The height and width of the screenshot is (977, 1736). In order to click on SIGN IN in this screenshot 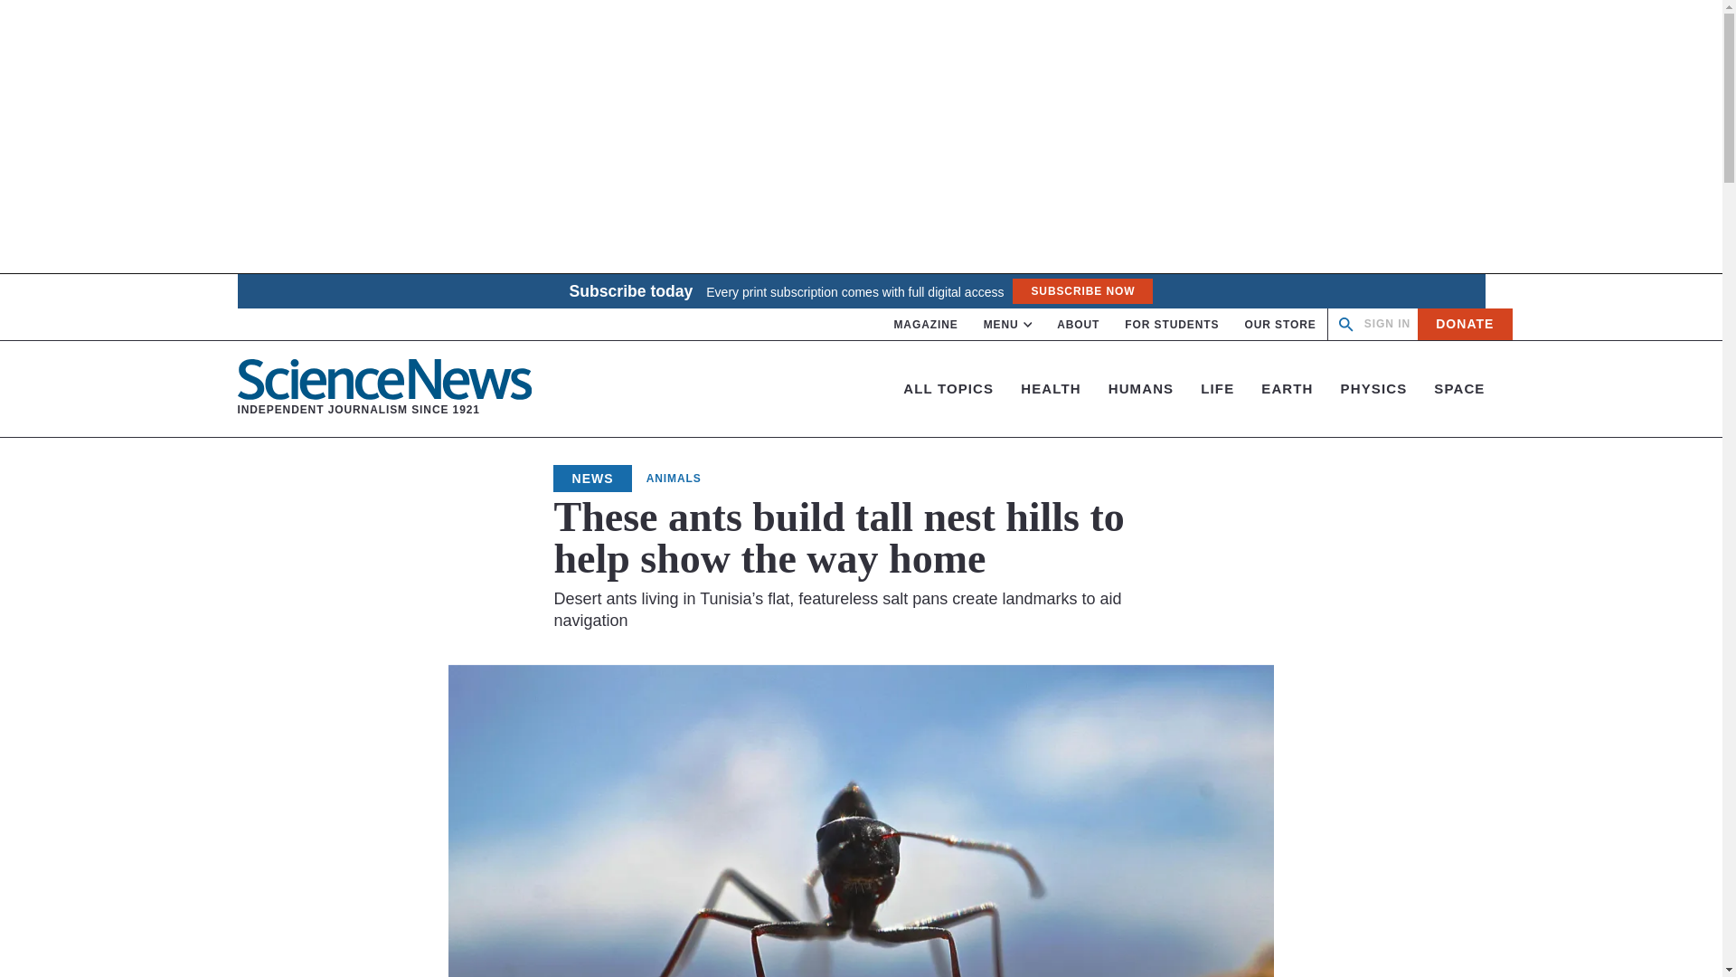, I will do `click(1008, 325)`.